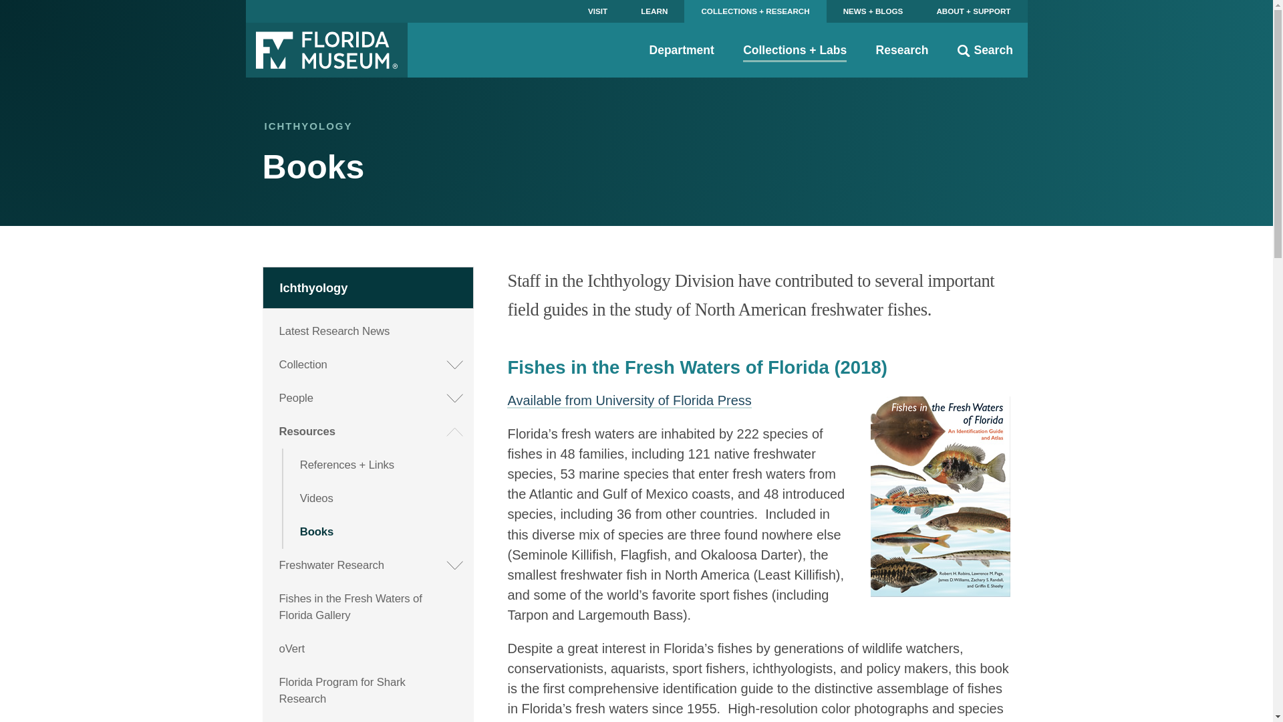  What do you see at coordinates (327, 49) in the screenshot?
I see `Florida Museum` at bounding box center [327, 49].